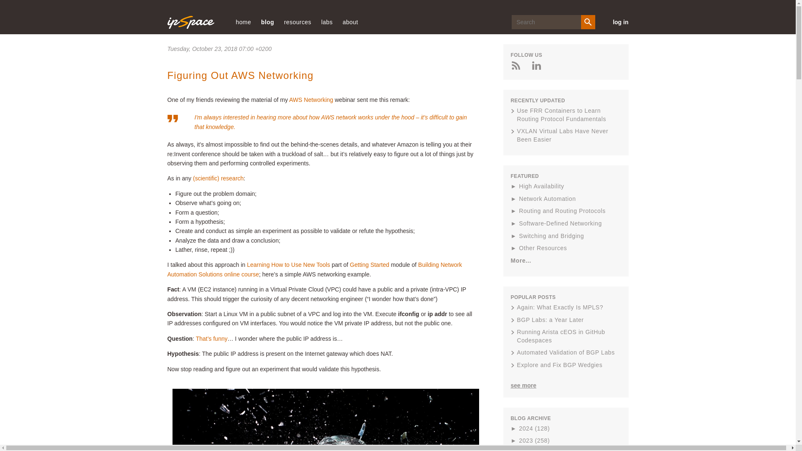 This screenshot has height=451, width=802. What do you see at coordinates (314, 269) in the screenshot?
I see `Building Network Automation Solutions online course` at bounding box center [314, 269].